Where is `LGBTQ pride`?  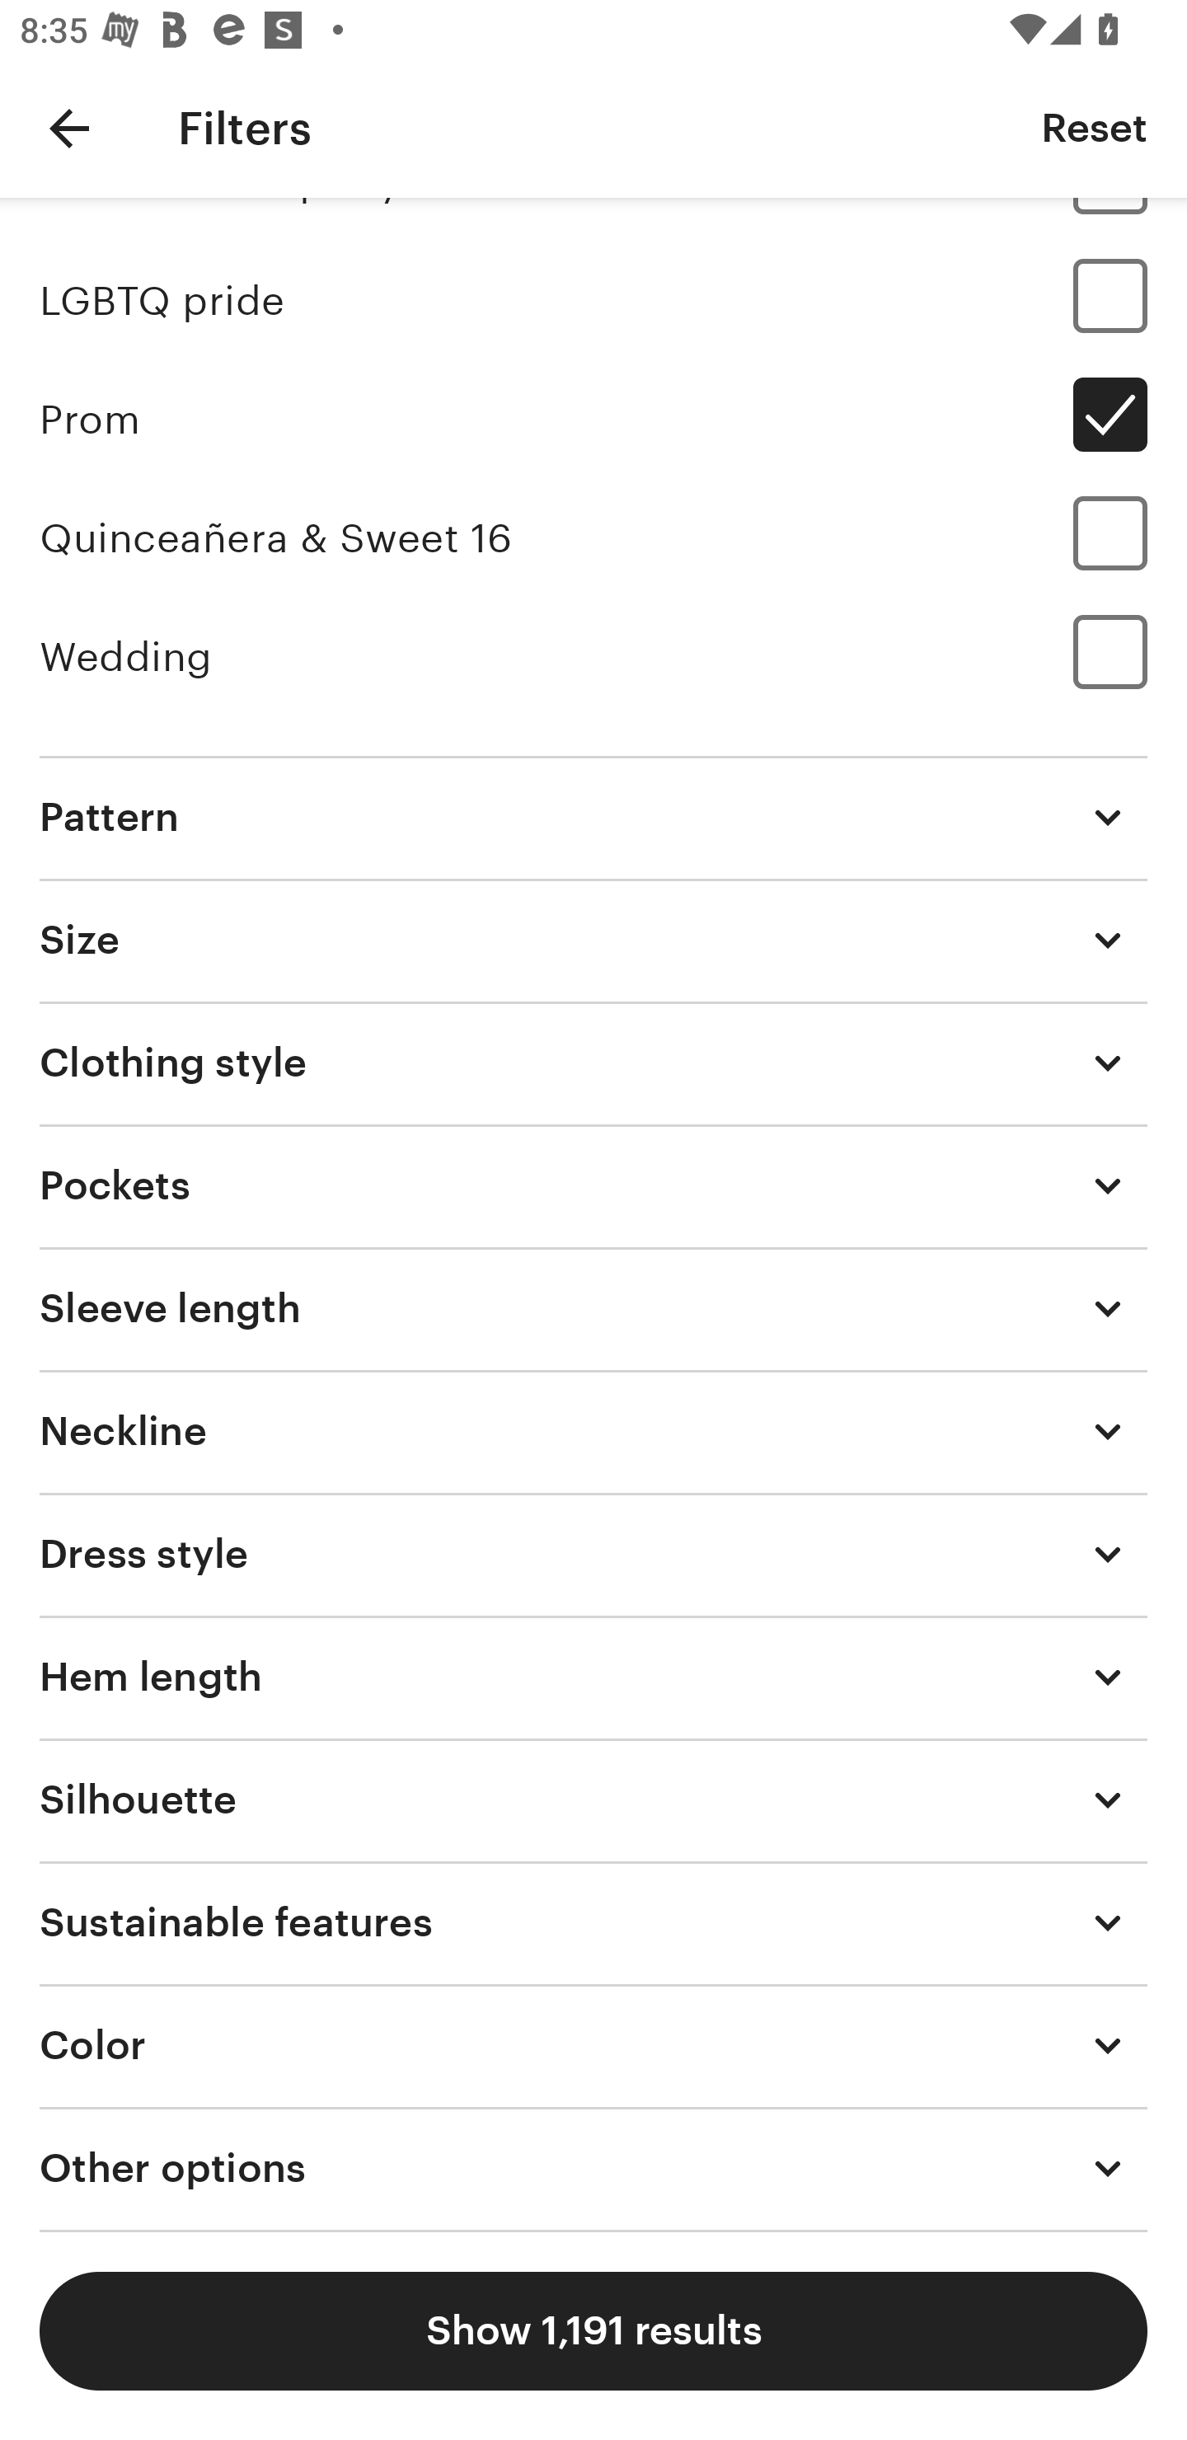 LGBTQ pride is located at coordinates (593, 302).